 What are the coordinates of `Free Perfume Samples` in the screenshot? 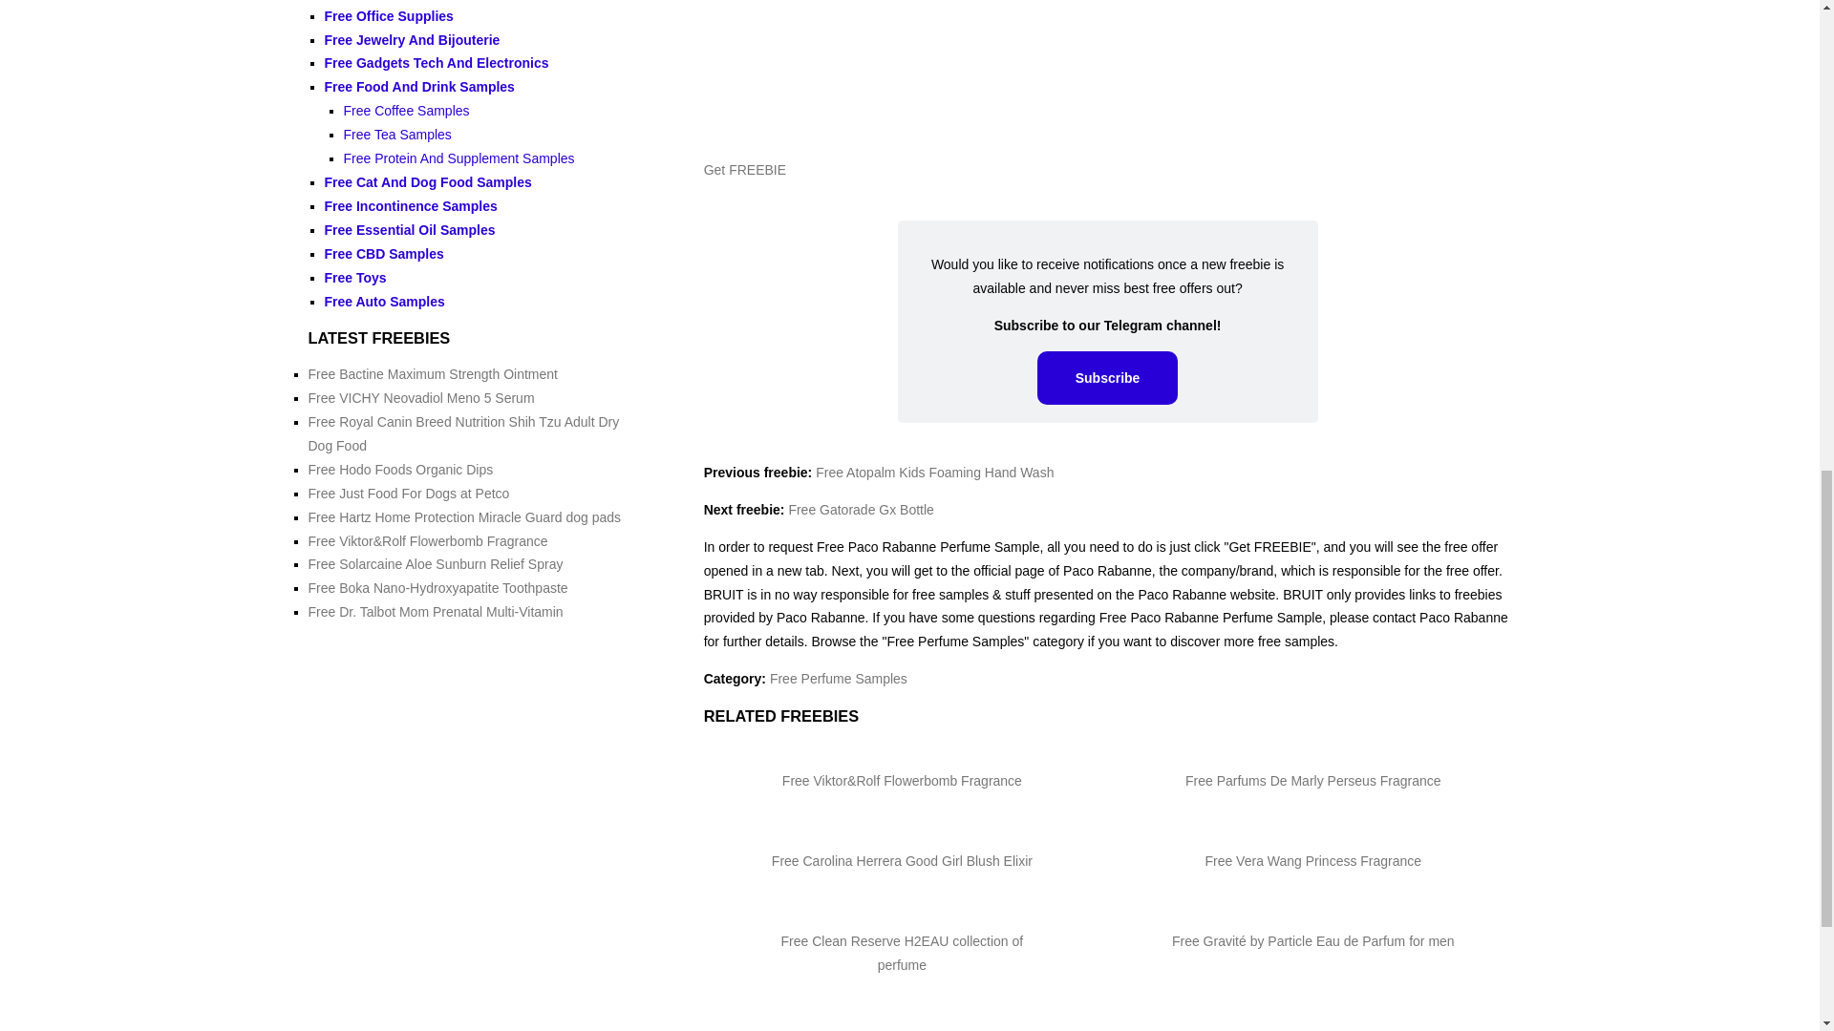 It's located at (839, 679).